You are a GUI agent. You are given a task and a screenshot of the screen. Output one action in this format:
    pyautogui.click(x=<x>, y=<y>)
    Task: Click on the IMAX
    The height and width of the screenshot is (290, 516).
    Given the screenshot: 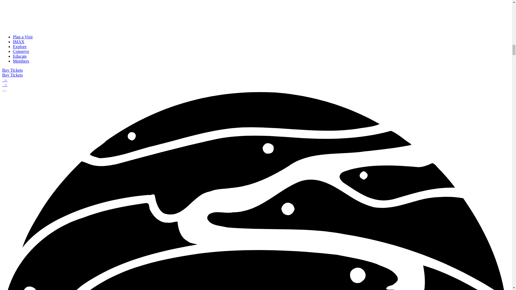 What is the action you would take?
    pyautogui.click(x=19, y=42)
    